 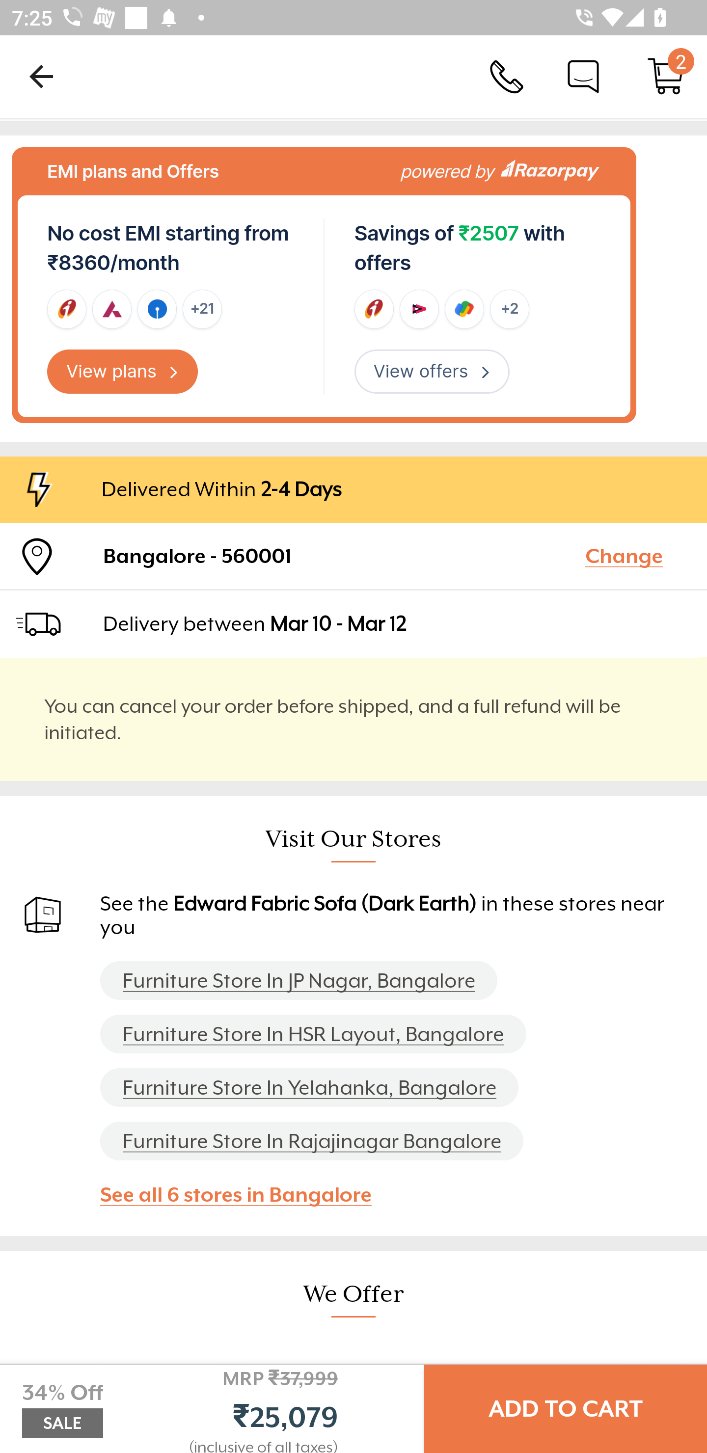 What do you see at coordinates (41, 76) in the screenshot?
I see `Navigate up` at bounding box center [41, 76].